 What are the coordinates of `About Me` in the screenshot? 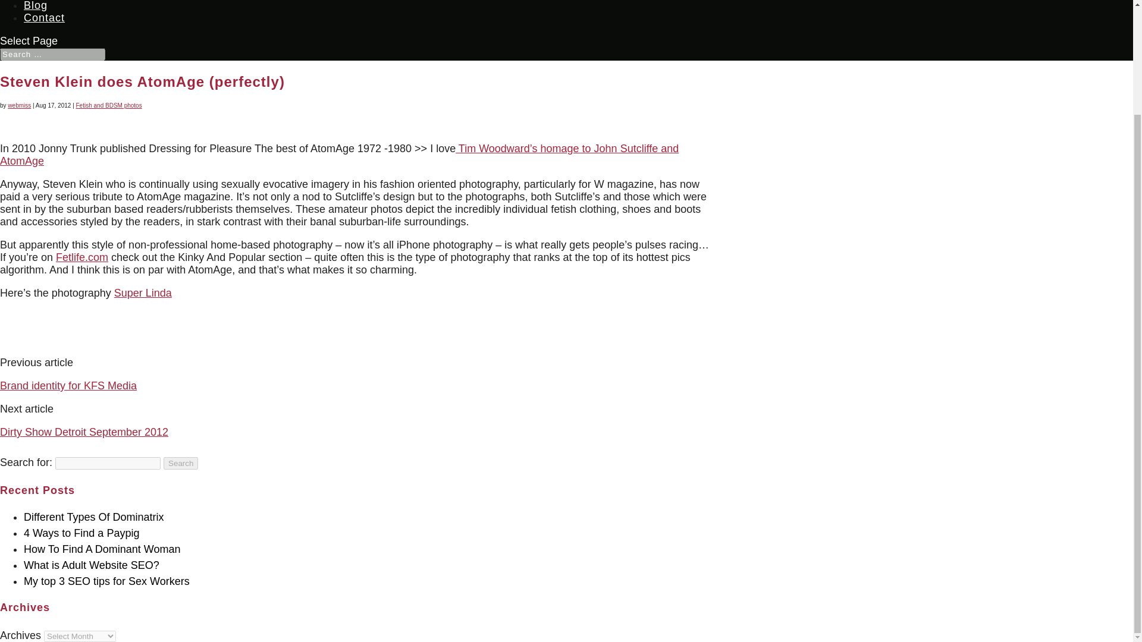 It's located at (49, 5).